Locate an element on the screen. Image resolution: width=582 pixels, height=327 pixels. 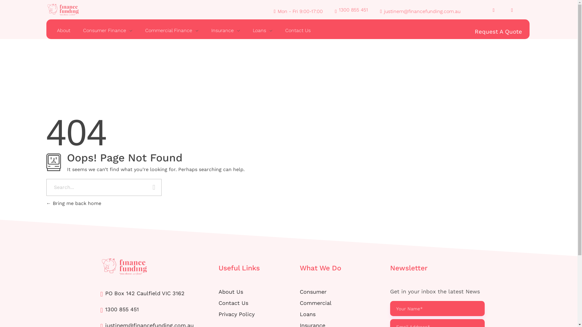
Bring me back home is located at coordinates (73, 203).